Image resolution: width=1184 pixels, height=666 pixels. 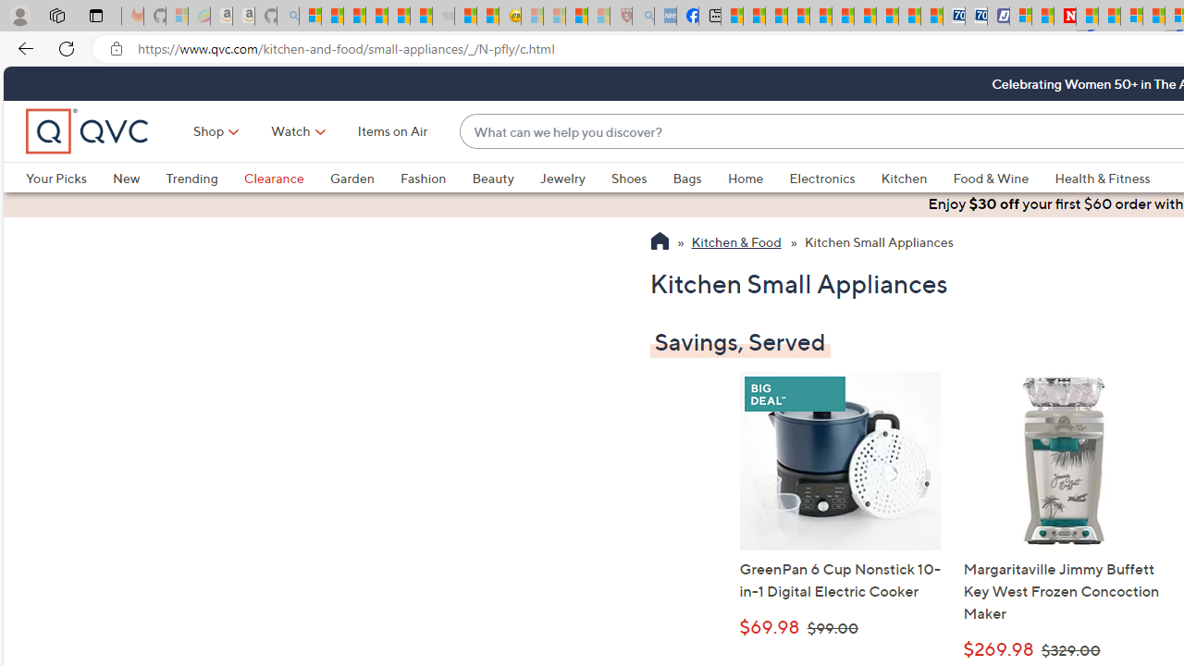 What do you see at coordinates (392, 131) in the screenshot?
I see `Items on Air` at bounding box center [392, 131].